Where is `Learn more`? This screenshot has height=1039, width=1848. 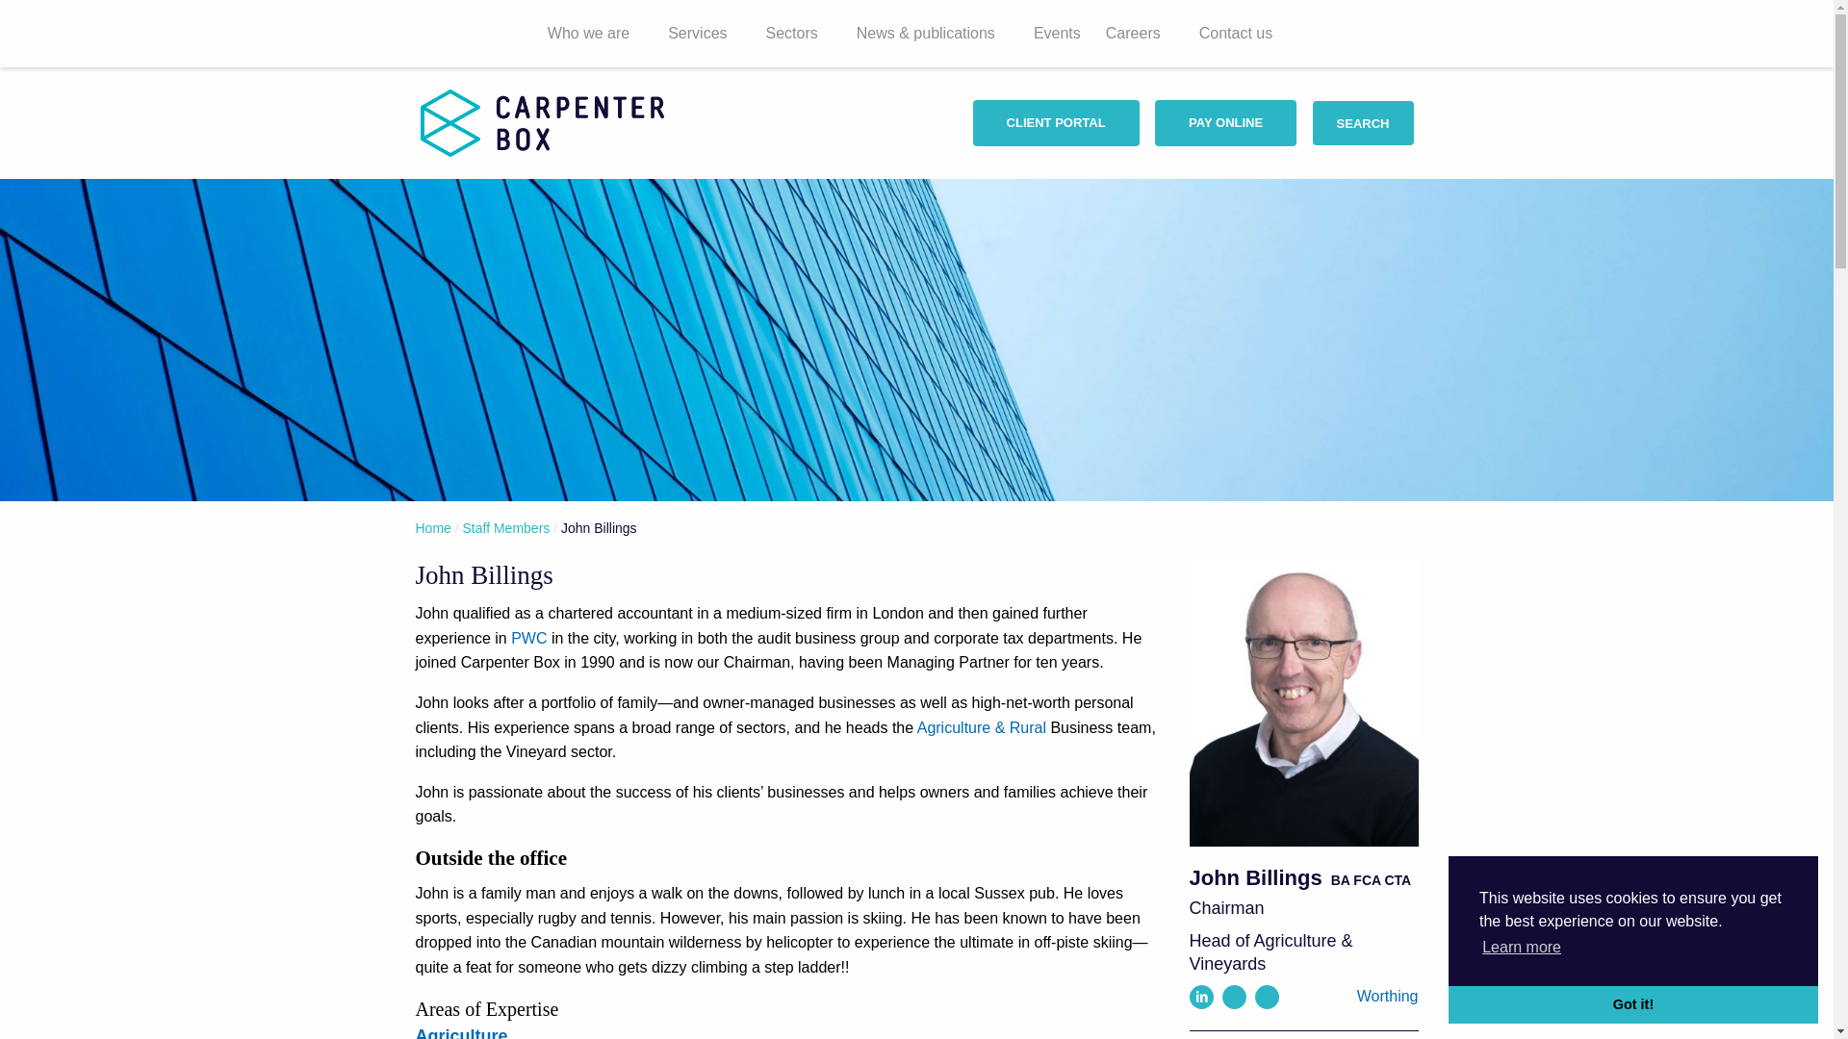
Learn more is located at coordinates (1521, 947).